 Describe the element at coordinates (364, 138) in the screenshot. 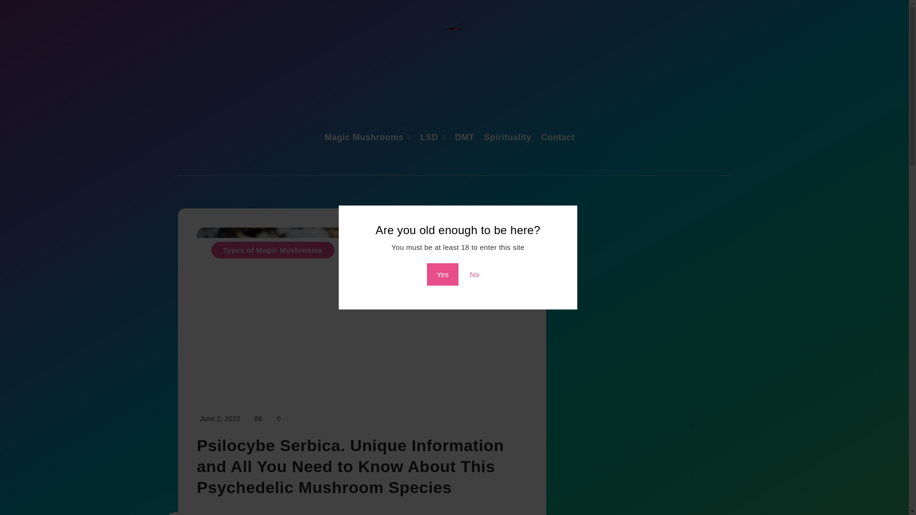

I see `Magic Mushrooms` at that location.